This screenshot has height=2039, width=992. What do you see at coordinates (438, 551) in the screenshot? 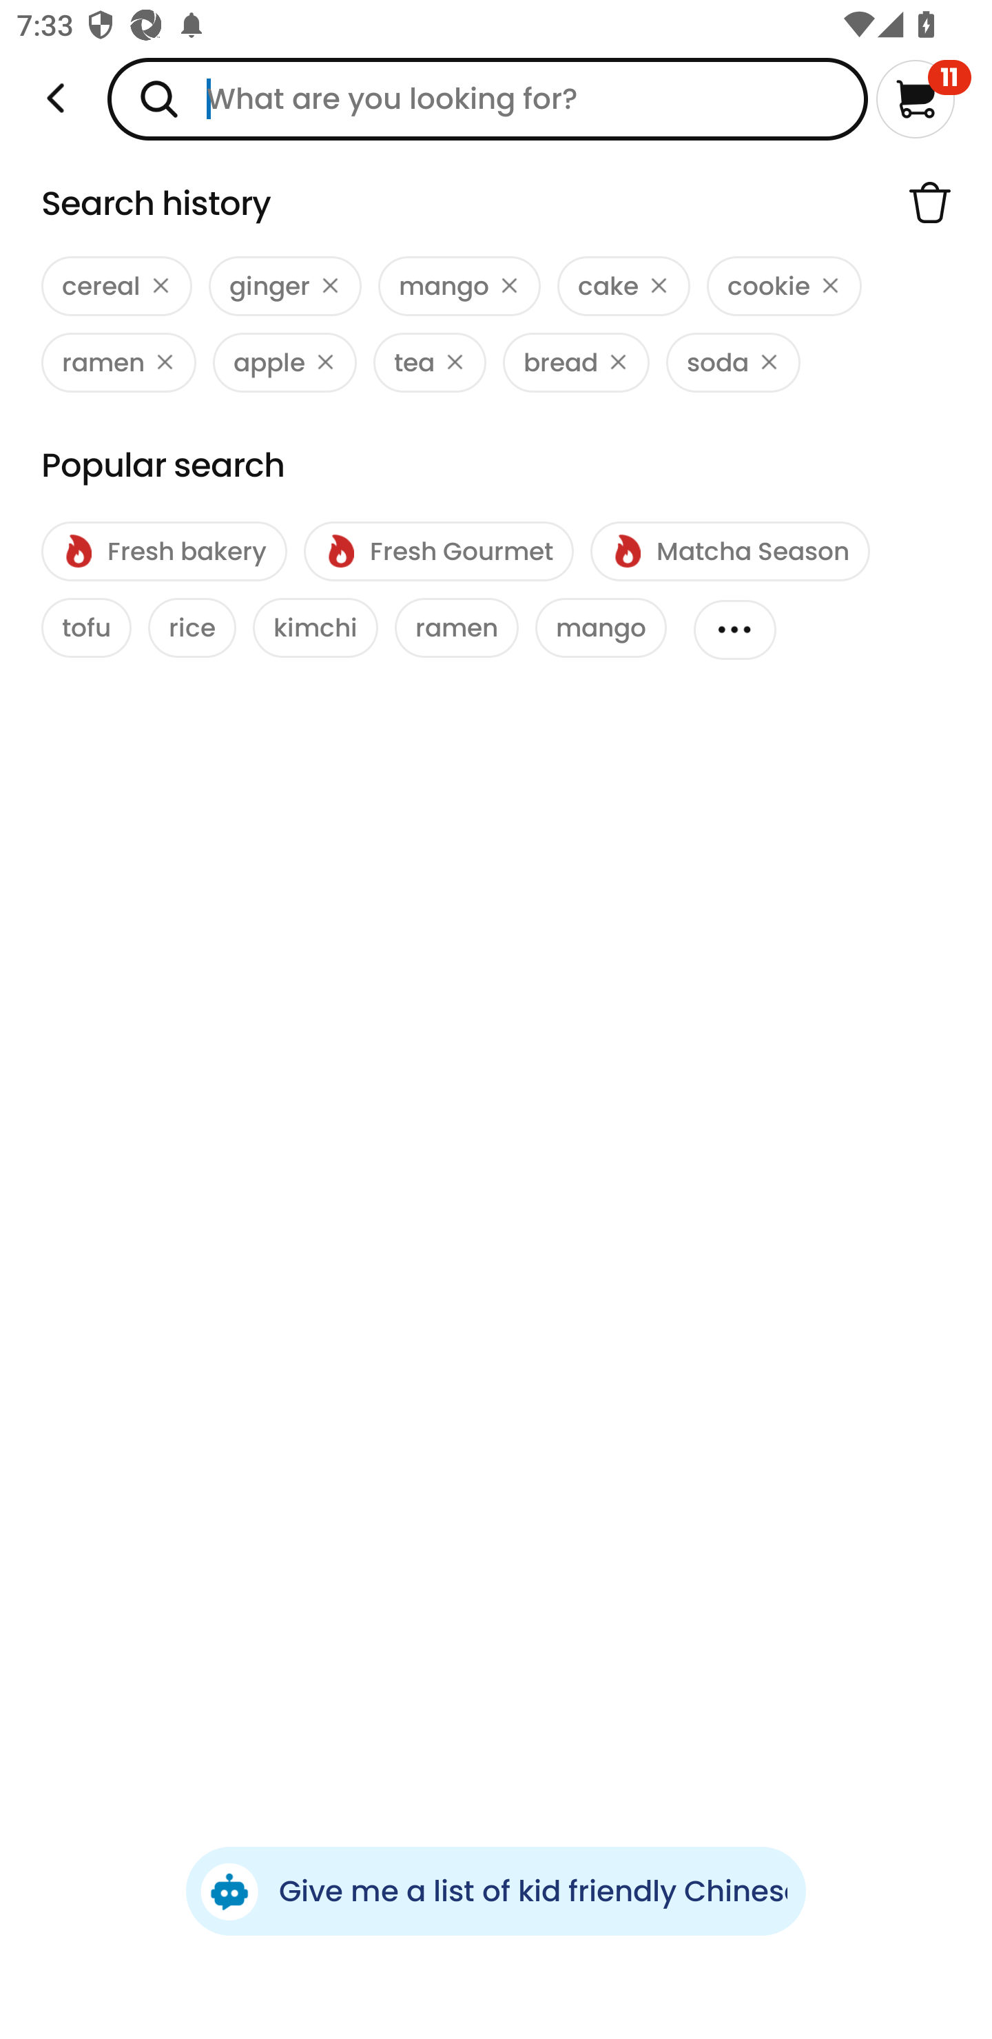
I see `Fresh Gourmet` at bounding box center [438, 551].